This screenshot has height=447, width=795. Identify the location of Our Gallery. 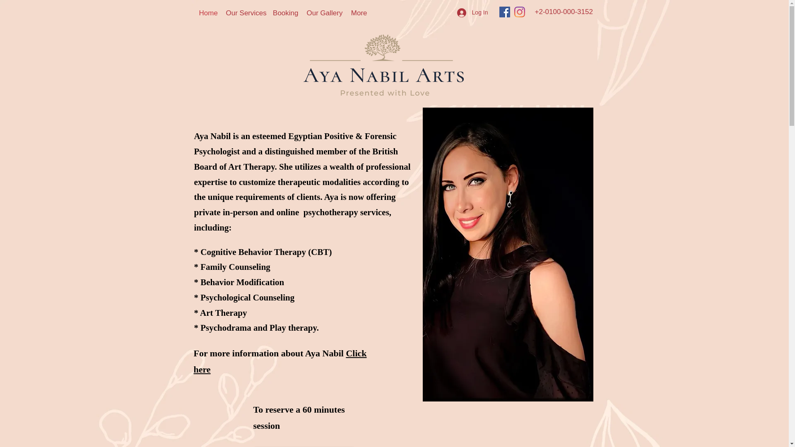
(324, 13).